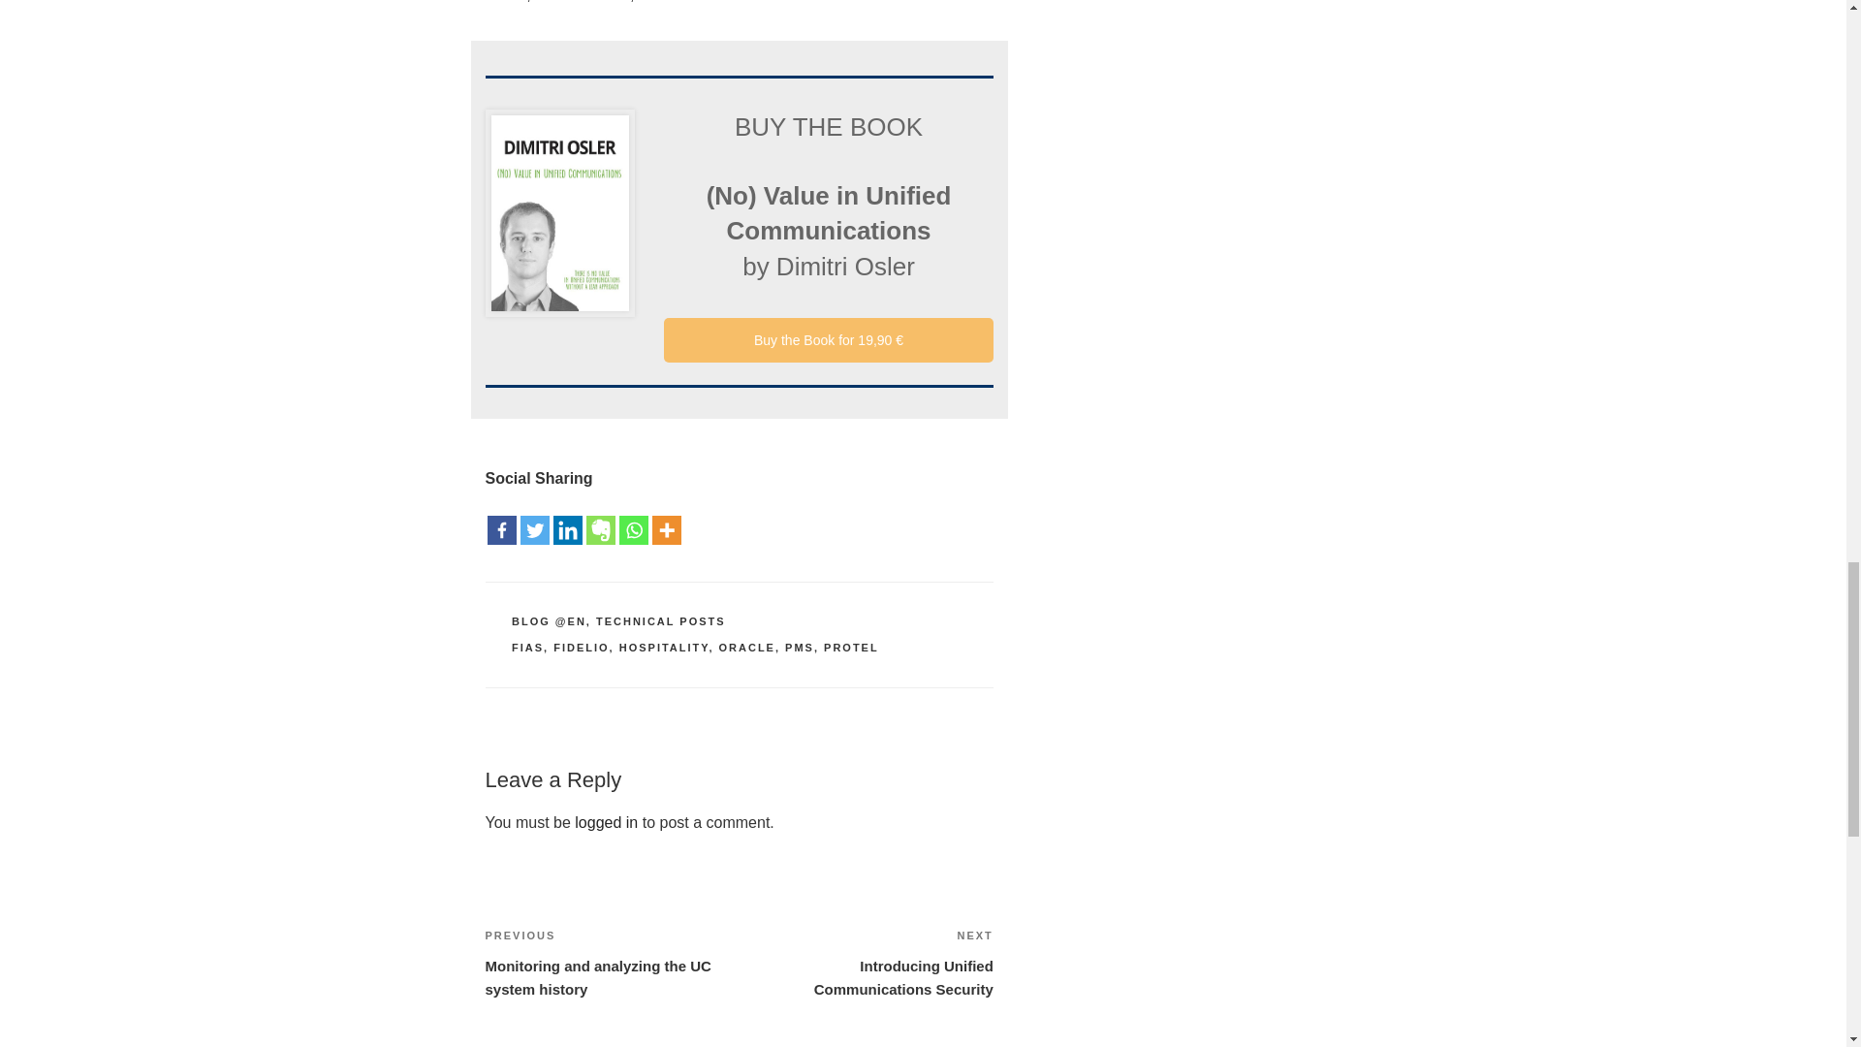 The height and width of the screenshot is (1047, 1861). Describe the element at coordinates (607, 822) in the screenshot. I see `ORACLE` at that location.